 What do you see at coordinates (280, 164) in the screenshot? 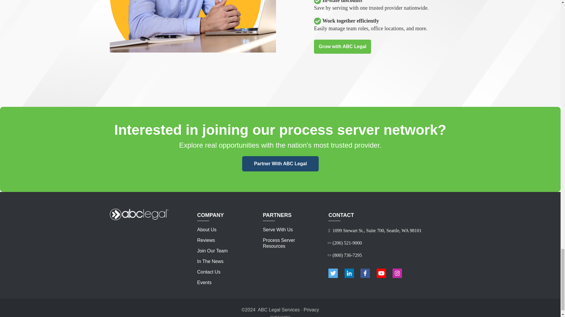
I see `Embedded CTA` at bounding box center [280, 164].